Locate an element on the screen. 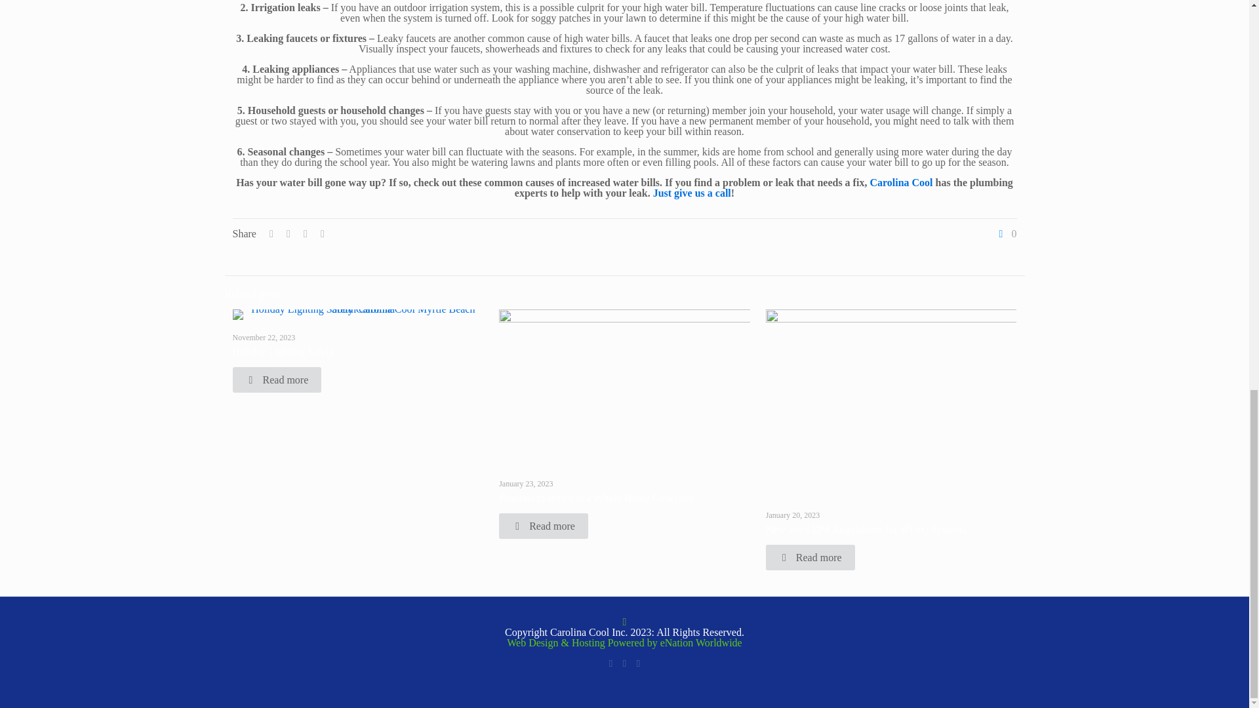  LinkedIn is located at coordinates (624, 663).